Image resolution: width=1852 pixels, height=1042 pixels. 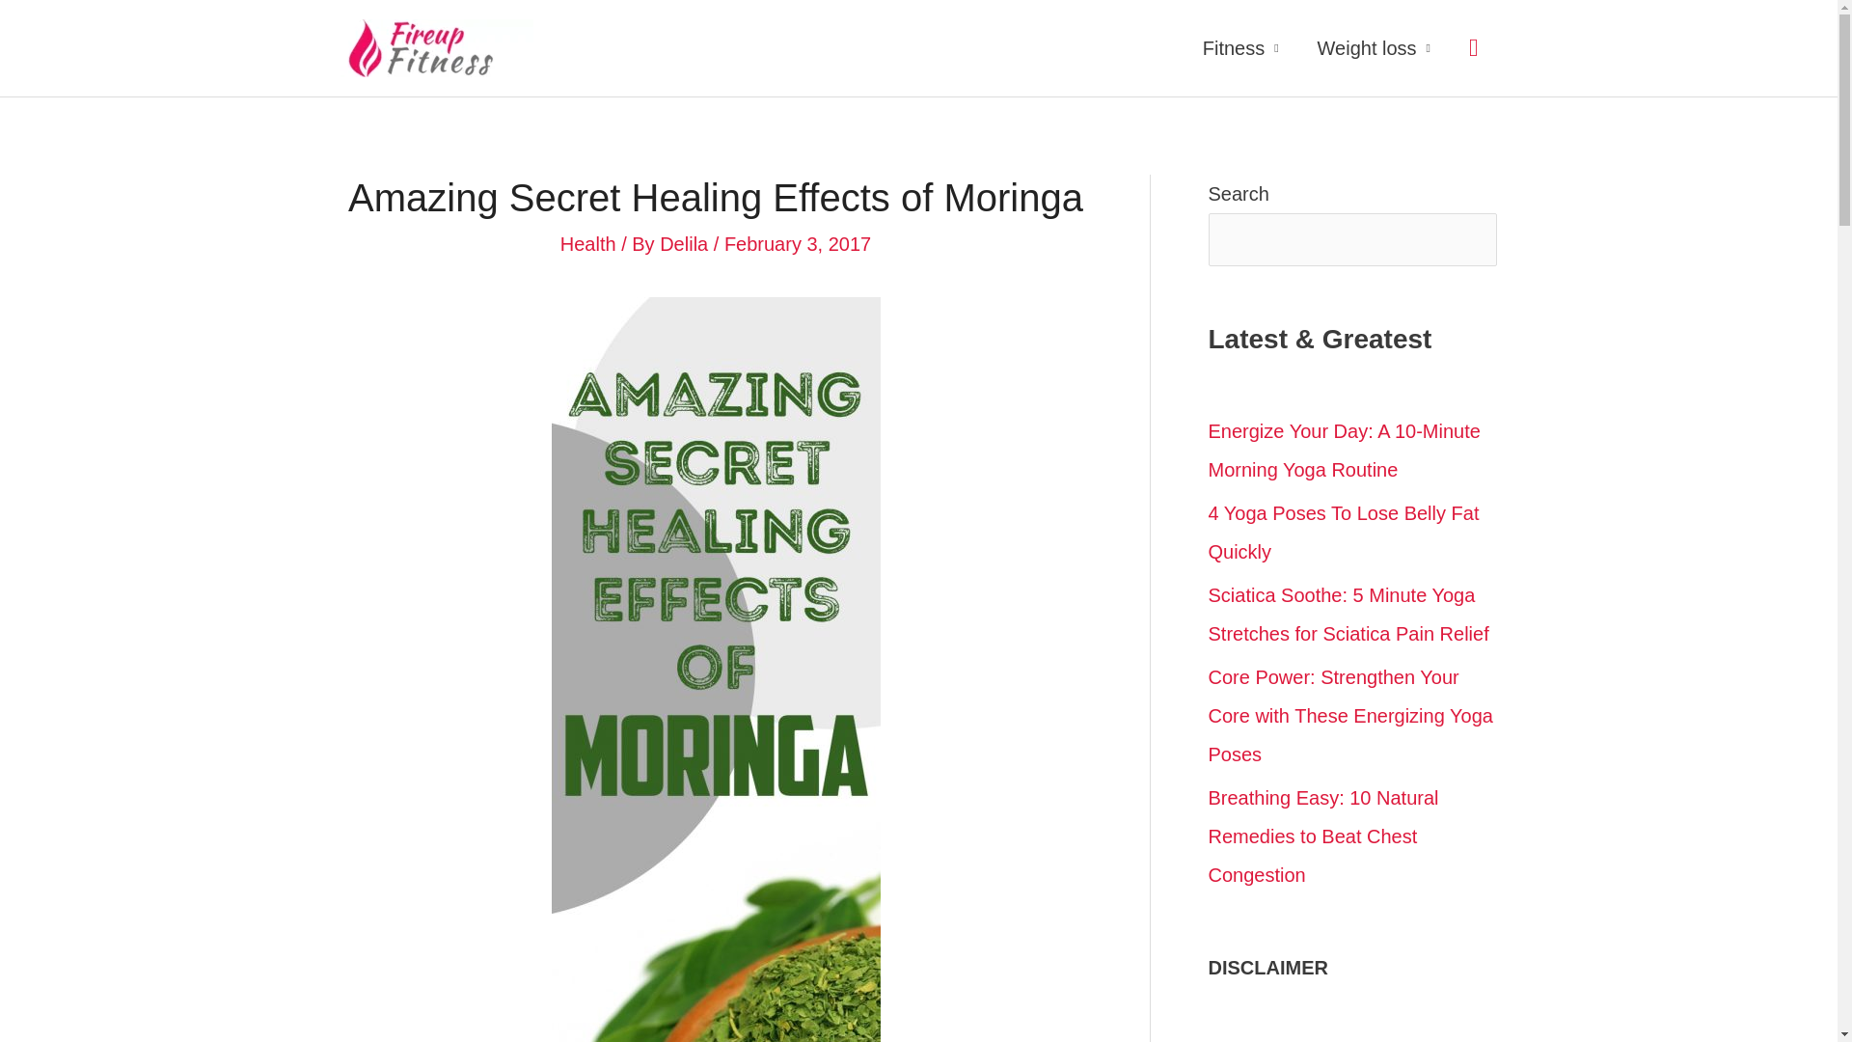 I want to click on 4 Yoga Poses To Lose Belly Fat Quickly, so click(x=1343, y=533).